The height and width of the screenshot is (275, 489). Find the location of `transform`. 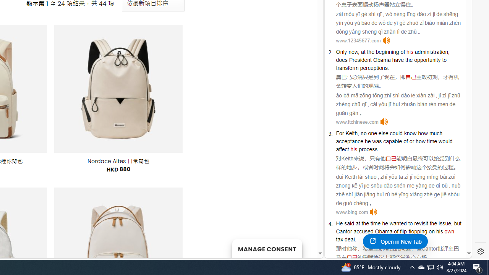

transform is located at coordinates (347, 68).